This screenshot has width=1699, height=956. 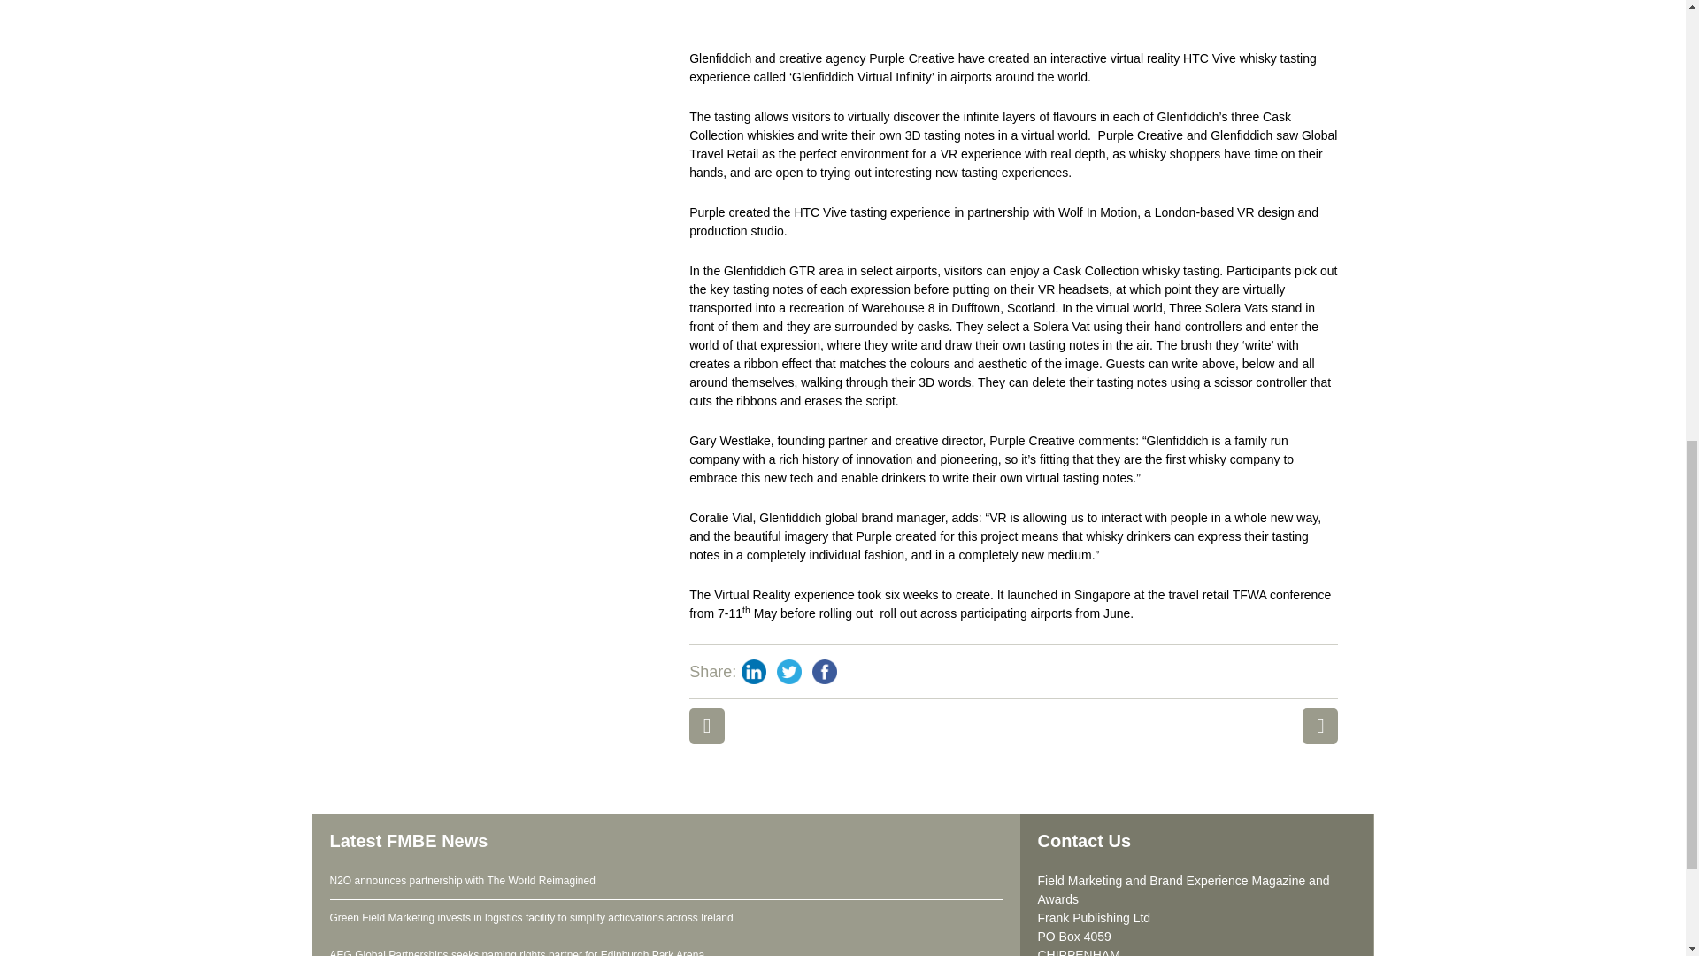 I want to click on LinkedIn, so click(x=753, y=671).